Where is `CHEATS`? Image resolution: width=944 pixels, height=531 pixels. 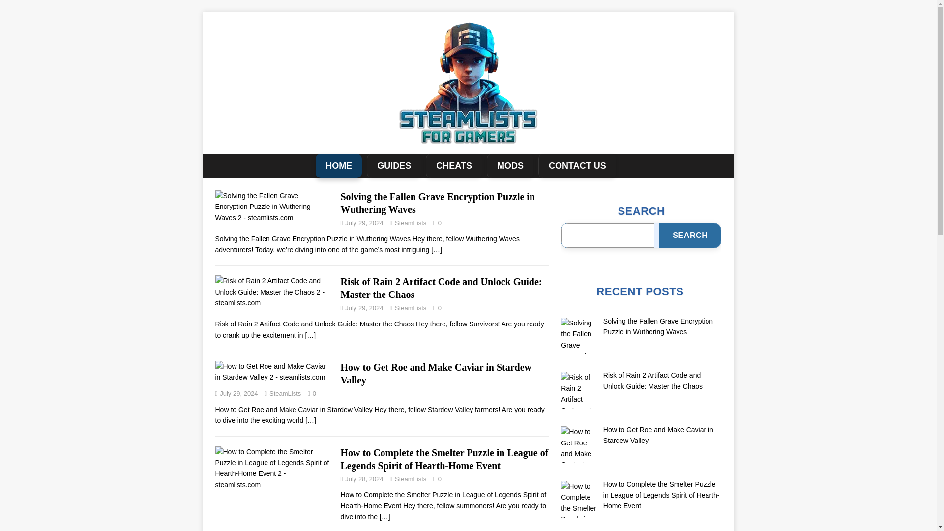 CHEATS is located at coordinates (453, 166).